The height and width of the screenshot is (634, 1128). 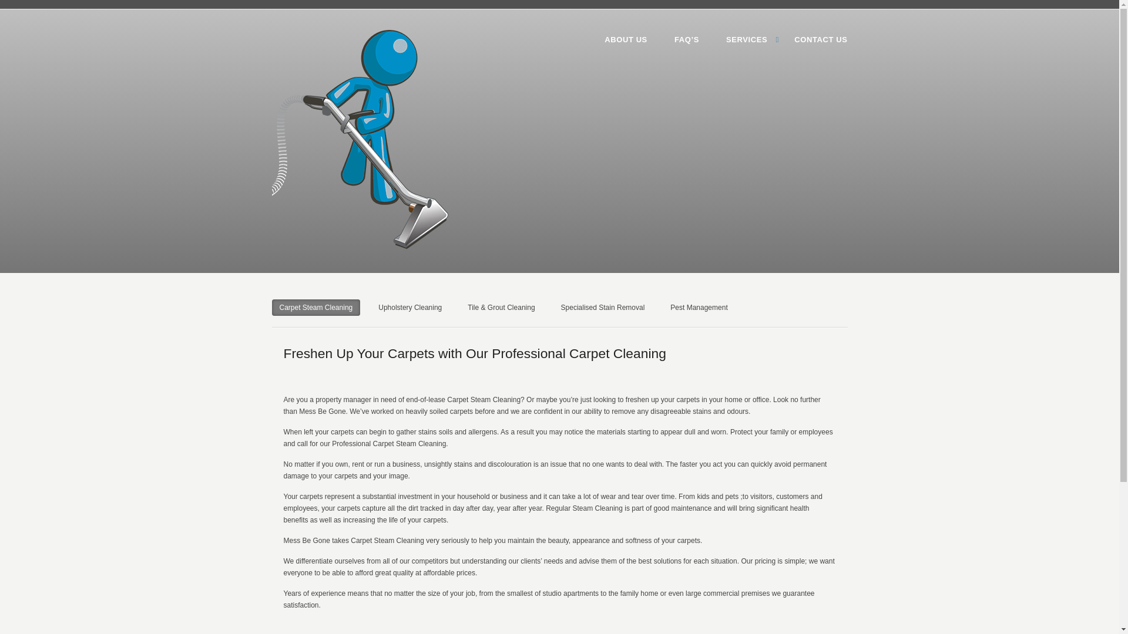 What do you see at coordinates (746, 40) in the screenshot?
I see `SERVICES` at bounding box center [746, 40].